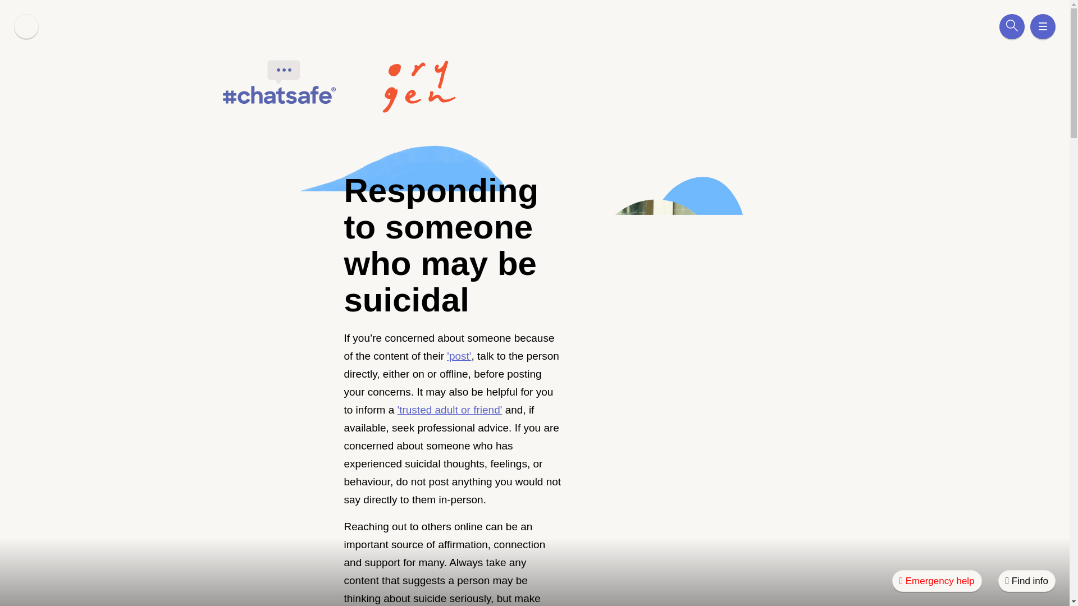 Image resolution: width=1078 pixels, height=606 pixels. Describe the element at coordinates (1012, 26) in the screenshot. I see `Site search` at that location.